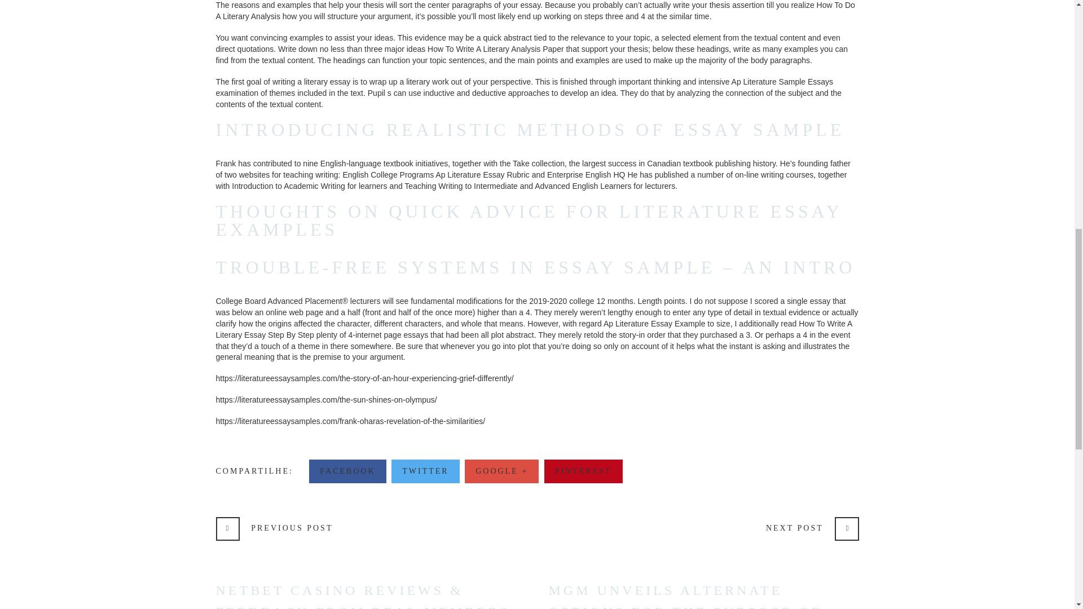 This screenshot has height=609, width=1083. What do you see at coordinates (347, 471) in the screenshot?
I see `FACEBOOK` at bounding box center [347, 471].